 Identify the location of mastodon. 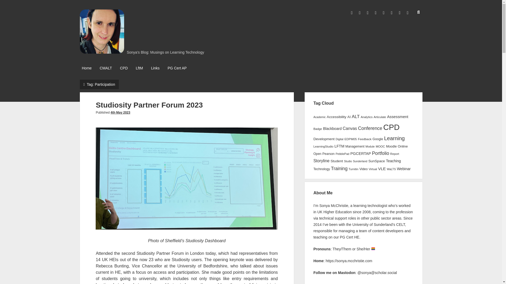
(392, 13).